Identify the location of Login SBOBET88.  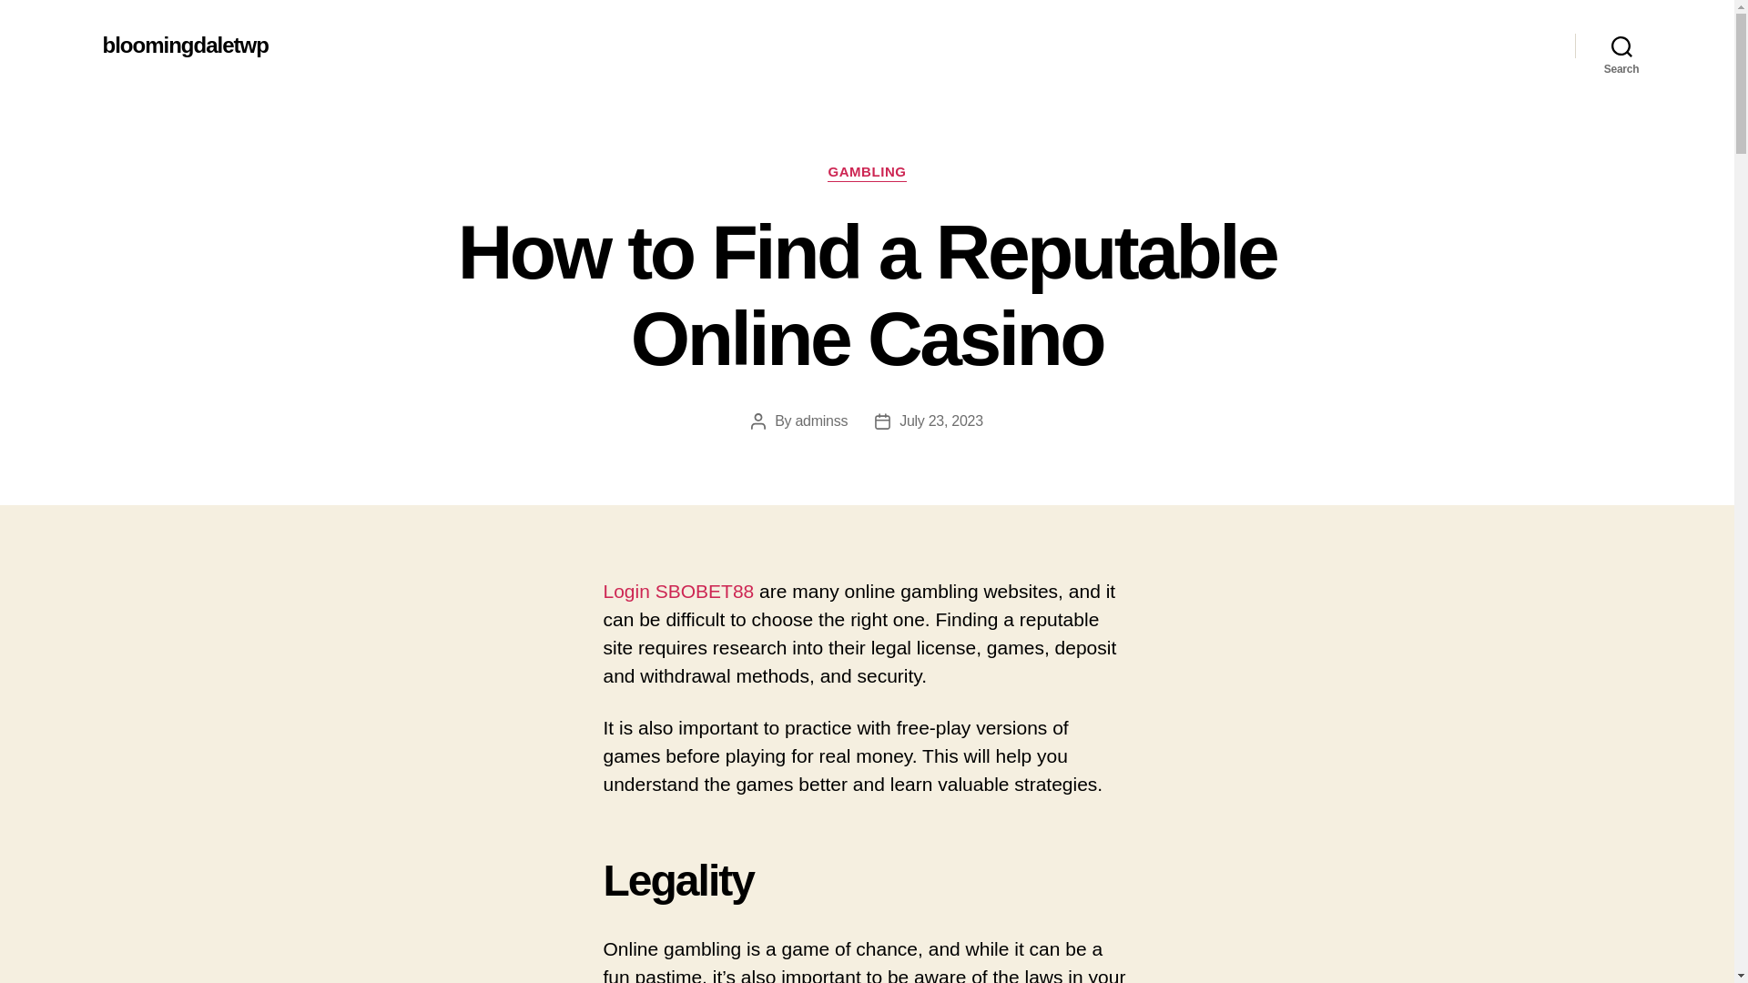
(677, 591).